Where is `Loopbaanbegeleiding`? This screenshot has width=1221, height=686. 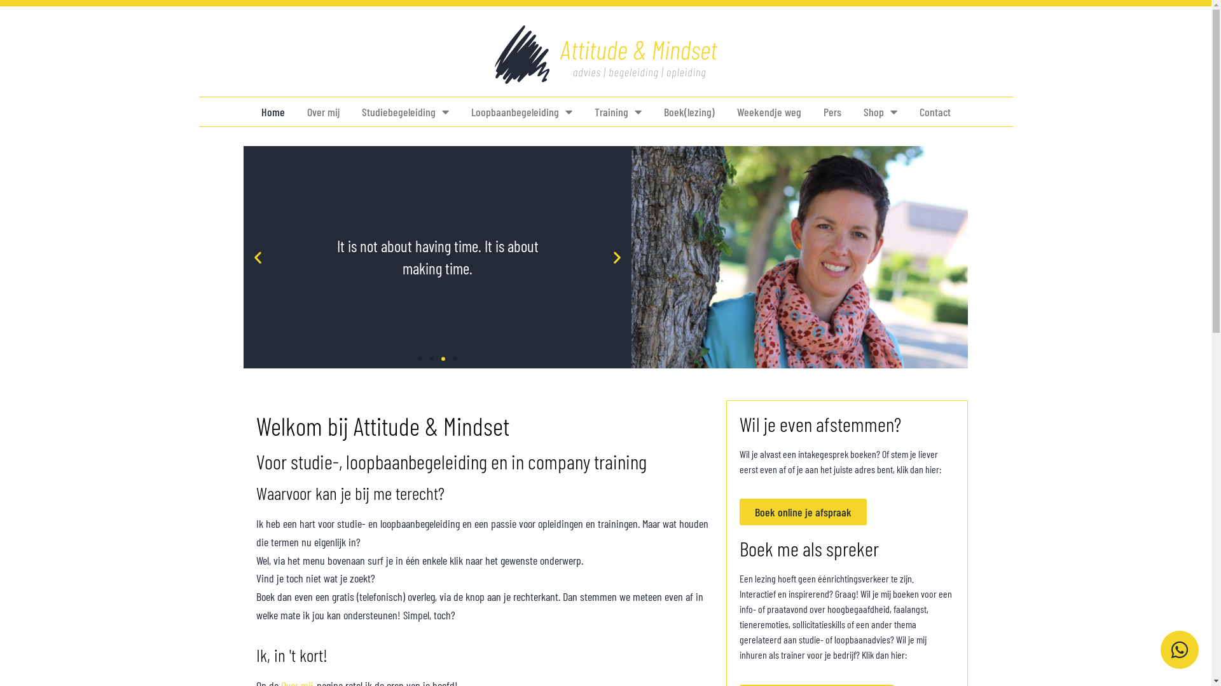 Loopbaanbegeleiding is located at coordinates (521, 112).